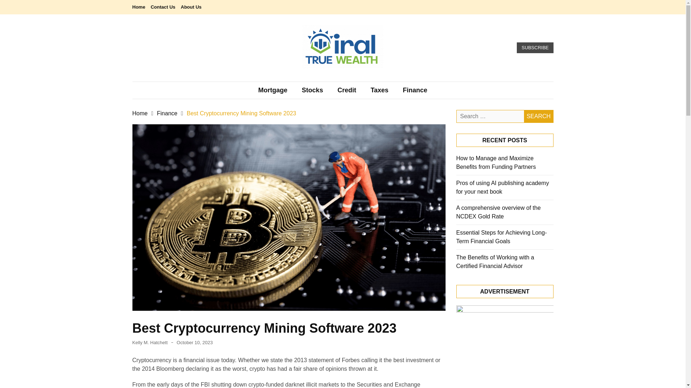 The width and height of the screenshot is (691, 388). Describe the element at coordinates (415, 90) in the screenshot. I see `Finance` at that location.